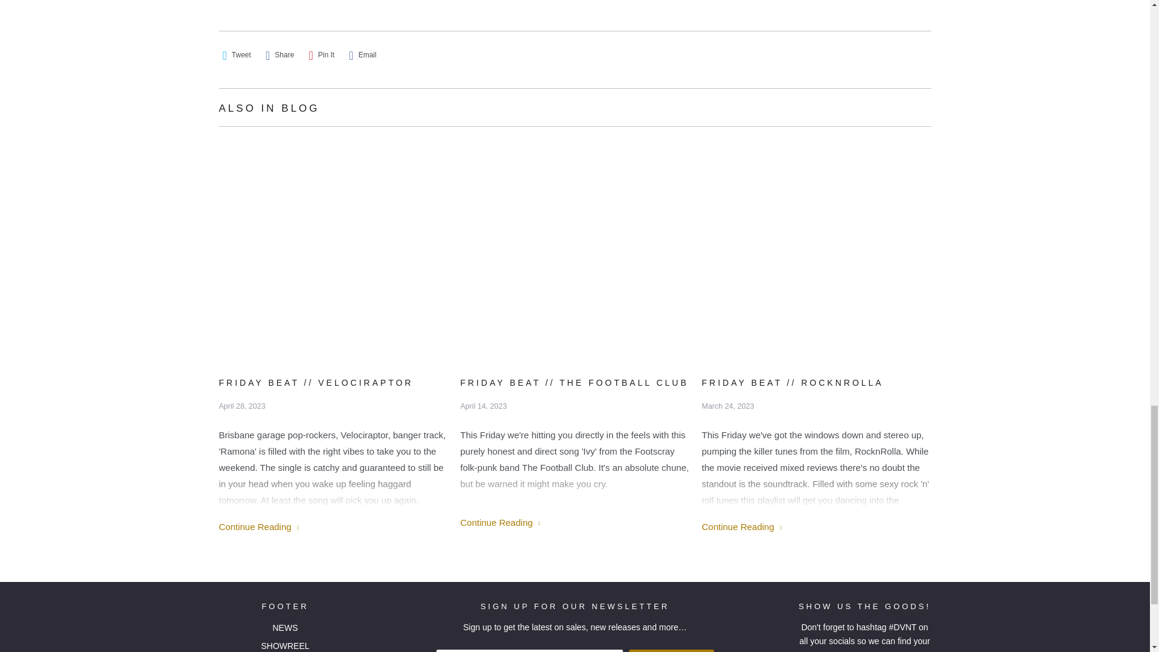  Describe the element at coordinates (362, 55) in the screenshot. I see `Email this to a friend` at that location.